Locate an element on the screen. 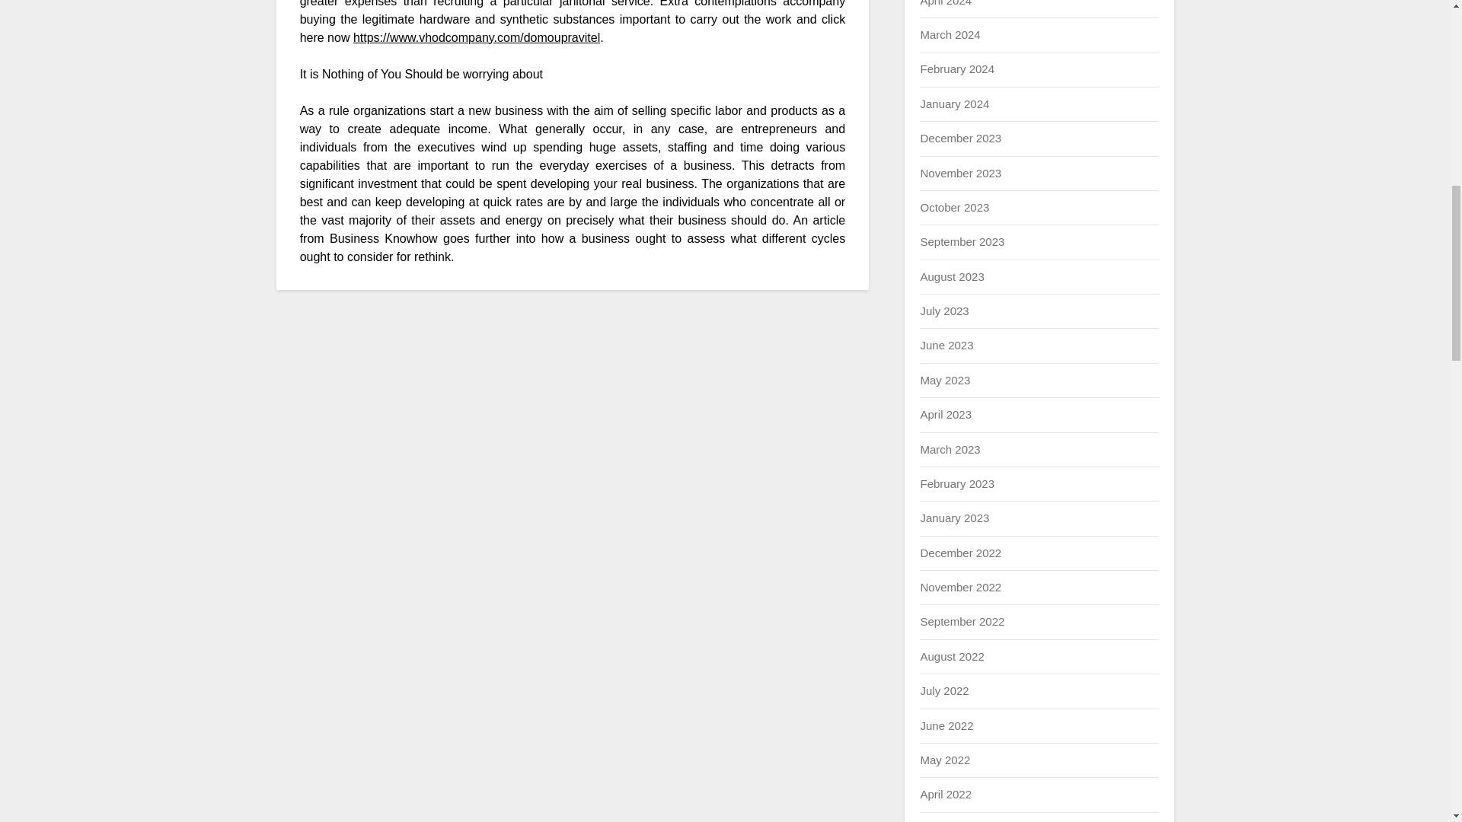  February 2024 is located at coordinates (956, 68).